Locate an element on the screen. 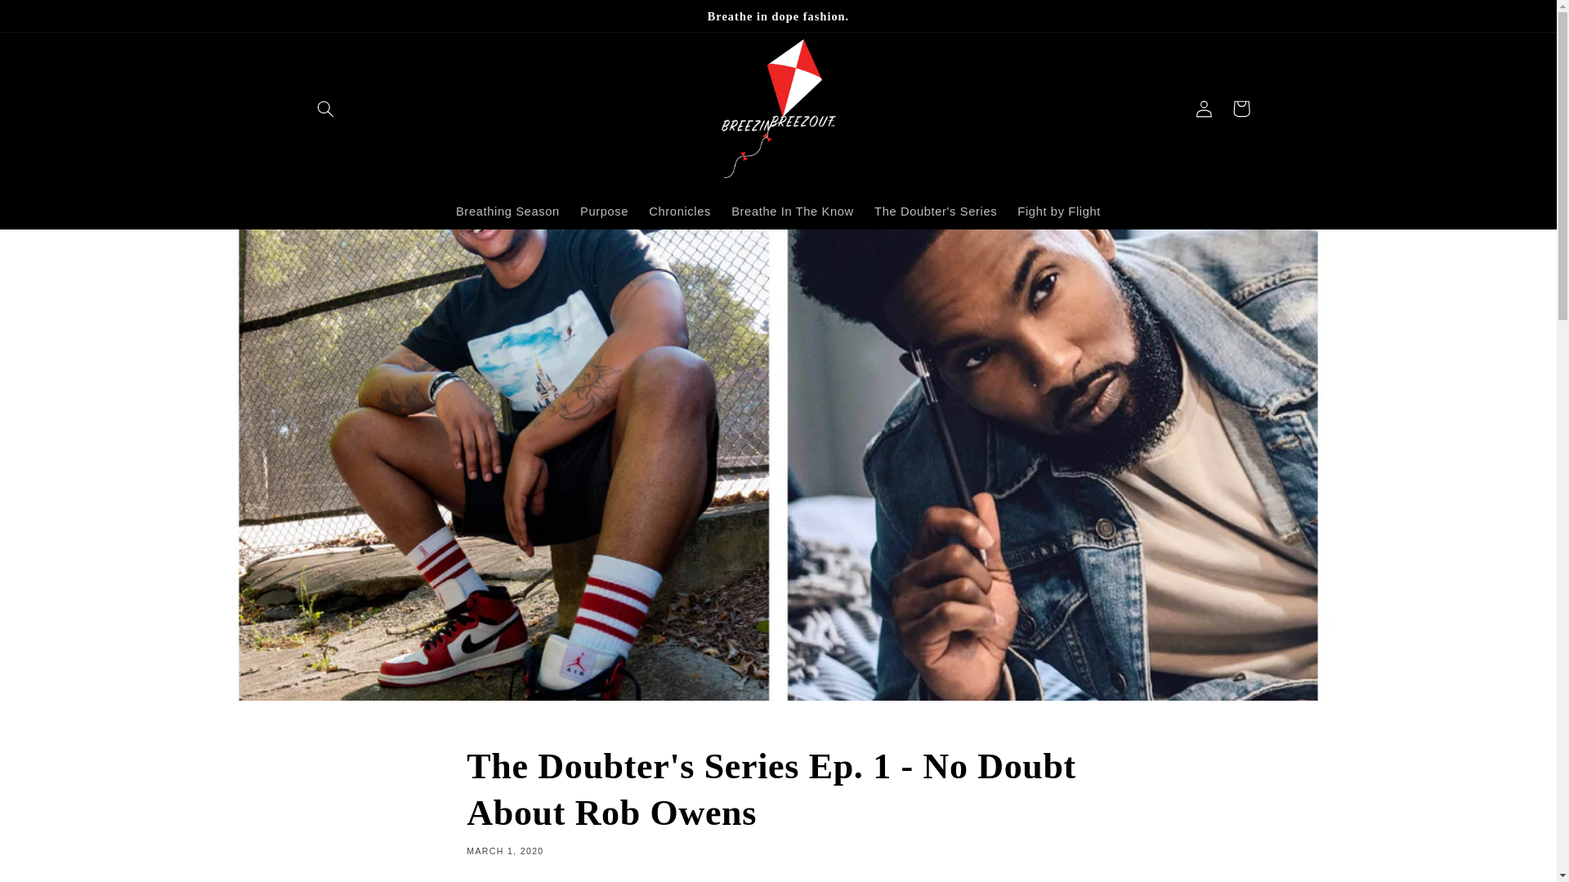  Breathing Season is located at coordinates (507, 211).